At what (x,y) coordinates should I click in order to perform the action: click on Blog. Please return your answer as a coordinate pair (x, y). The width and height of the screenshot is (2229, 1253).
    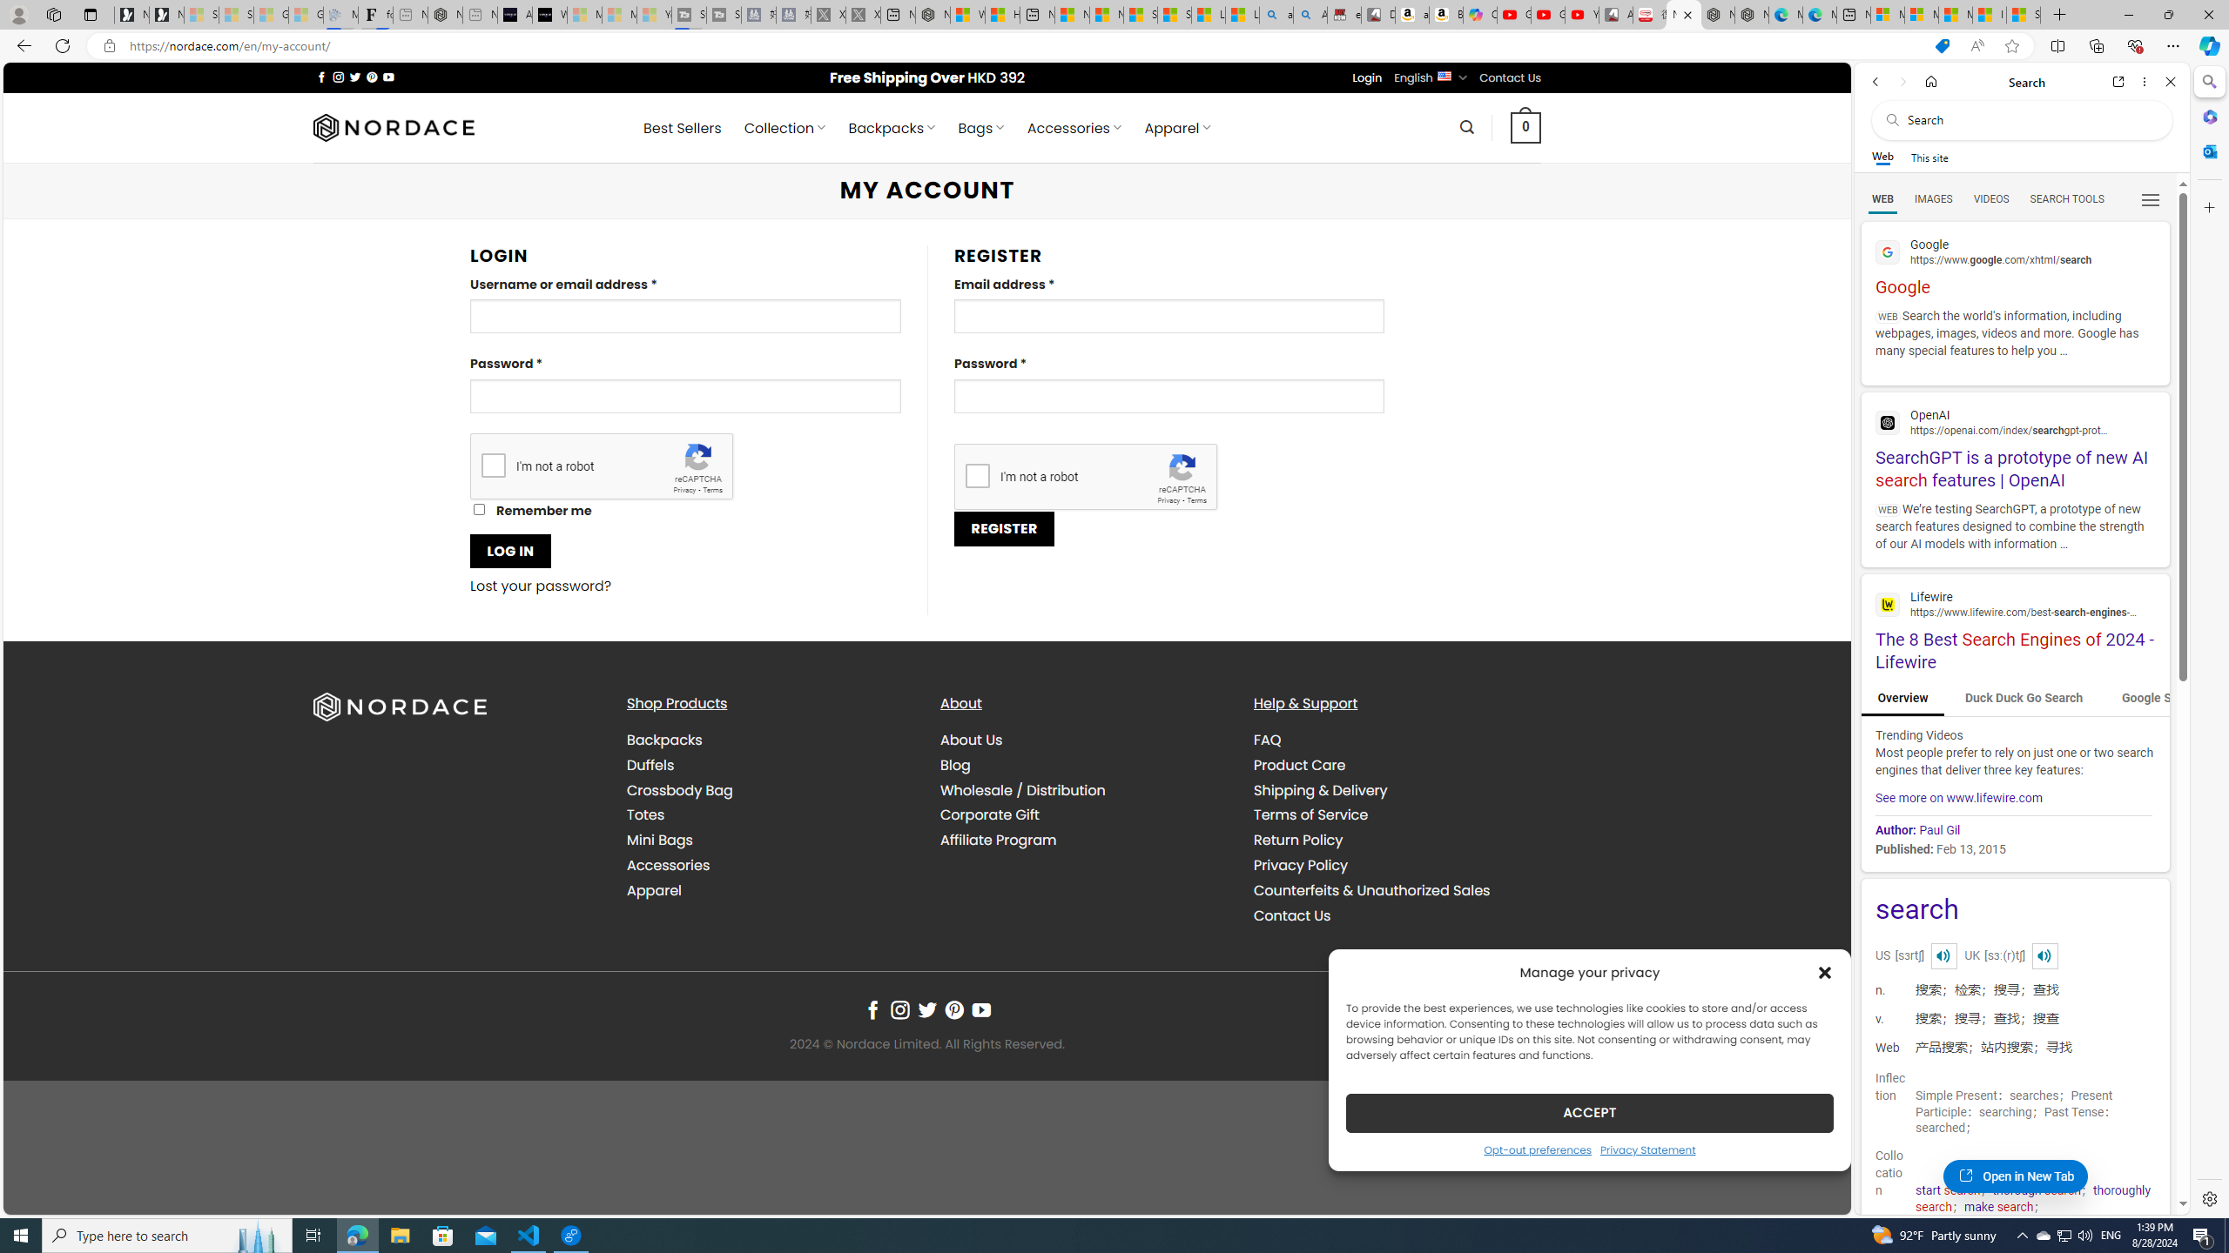
    Looking at the image, I should click on (956, 764).